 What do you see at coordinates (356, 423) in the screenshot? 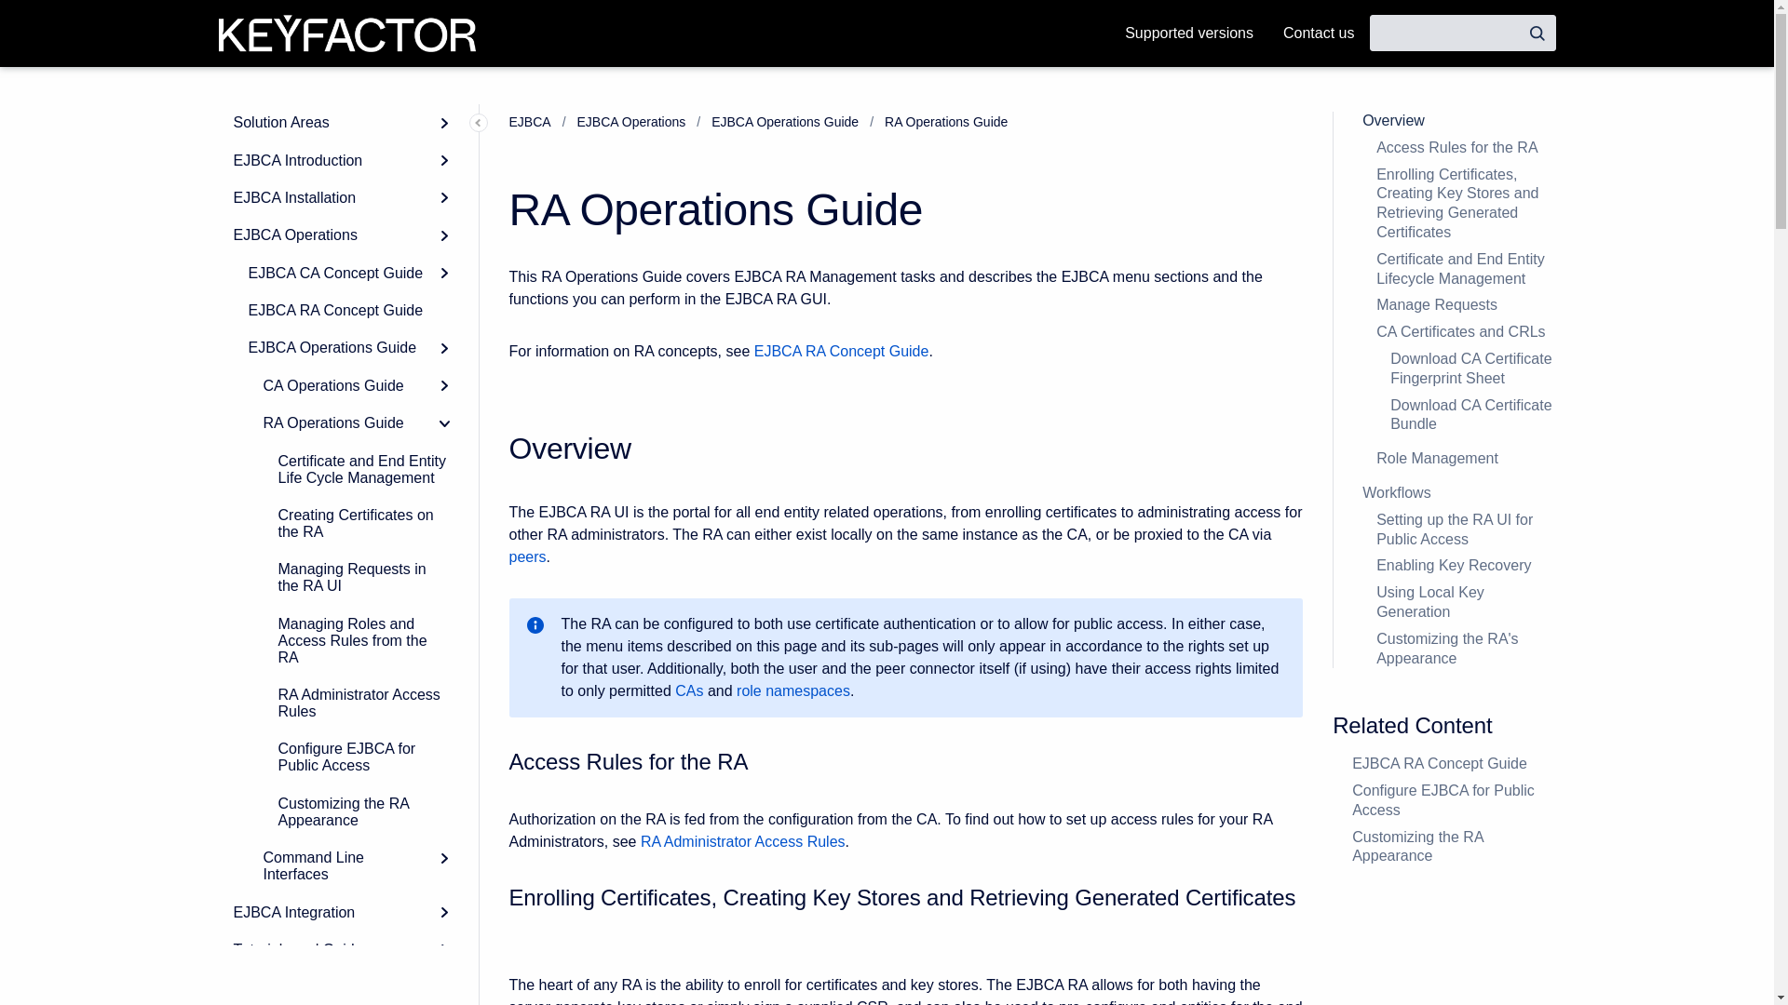
I see `RA Operations Guide` at bounding box center [356, 423].